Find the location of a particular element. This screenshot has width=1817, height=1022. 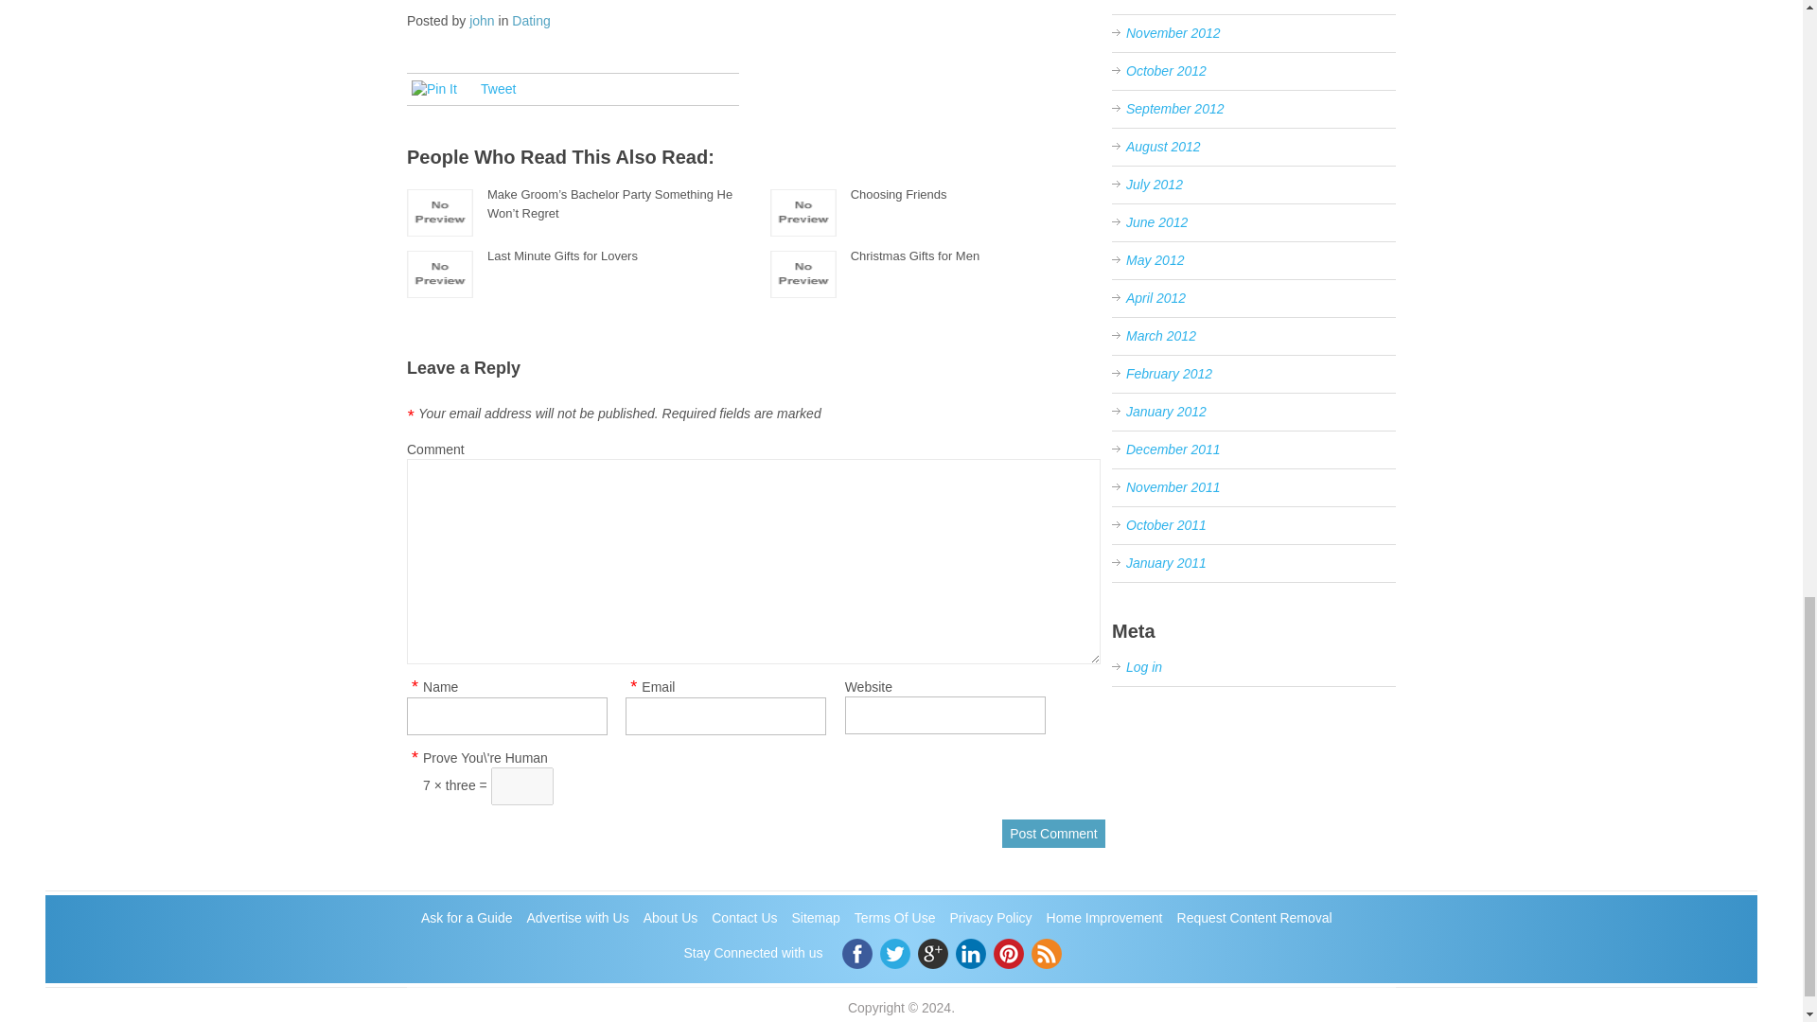

Post Comment is located at coordinates (1053, 834).